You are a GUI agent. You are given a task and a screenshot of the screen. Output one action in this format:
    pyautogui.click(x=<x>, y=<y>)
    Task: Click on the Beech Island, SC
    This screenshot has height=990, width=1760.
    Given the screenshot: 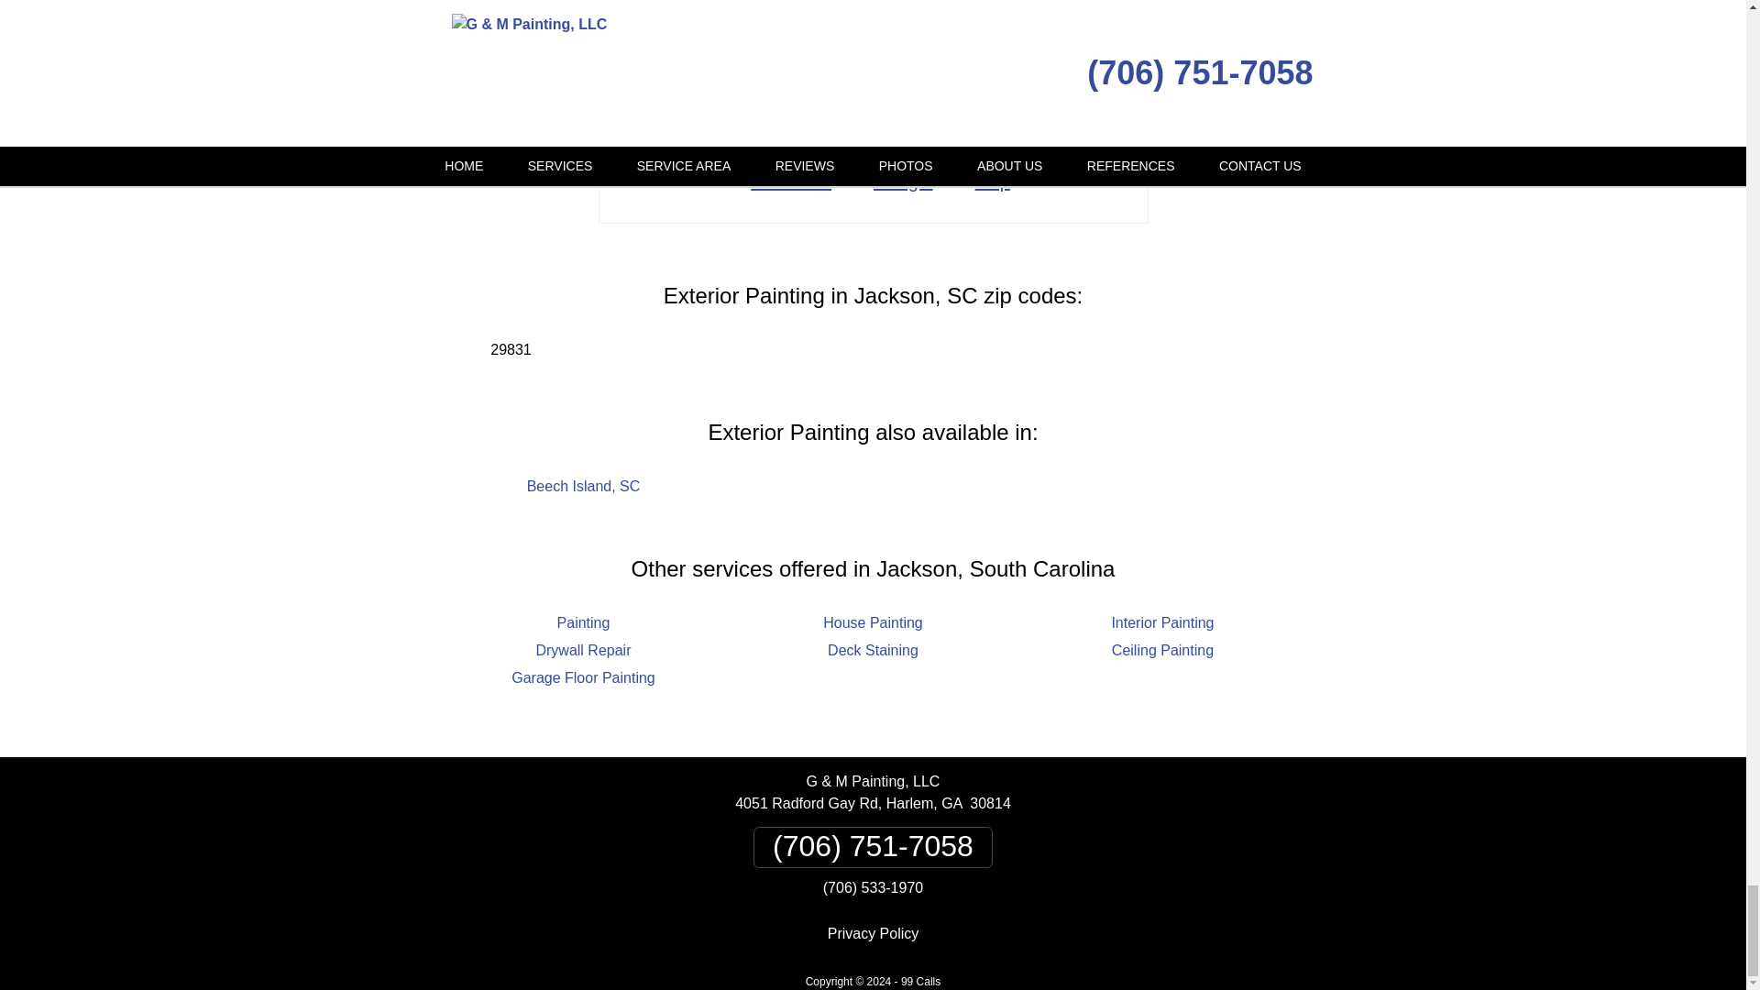 What is the action you would take?
    pyautogui.click(x=583, y=486)
    